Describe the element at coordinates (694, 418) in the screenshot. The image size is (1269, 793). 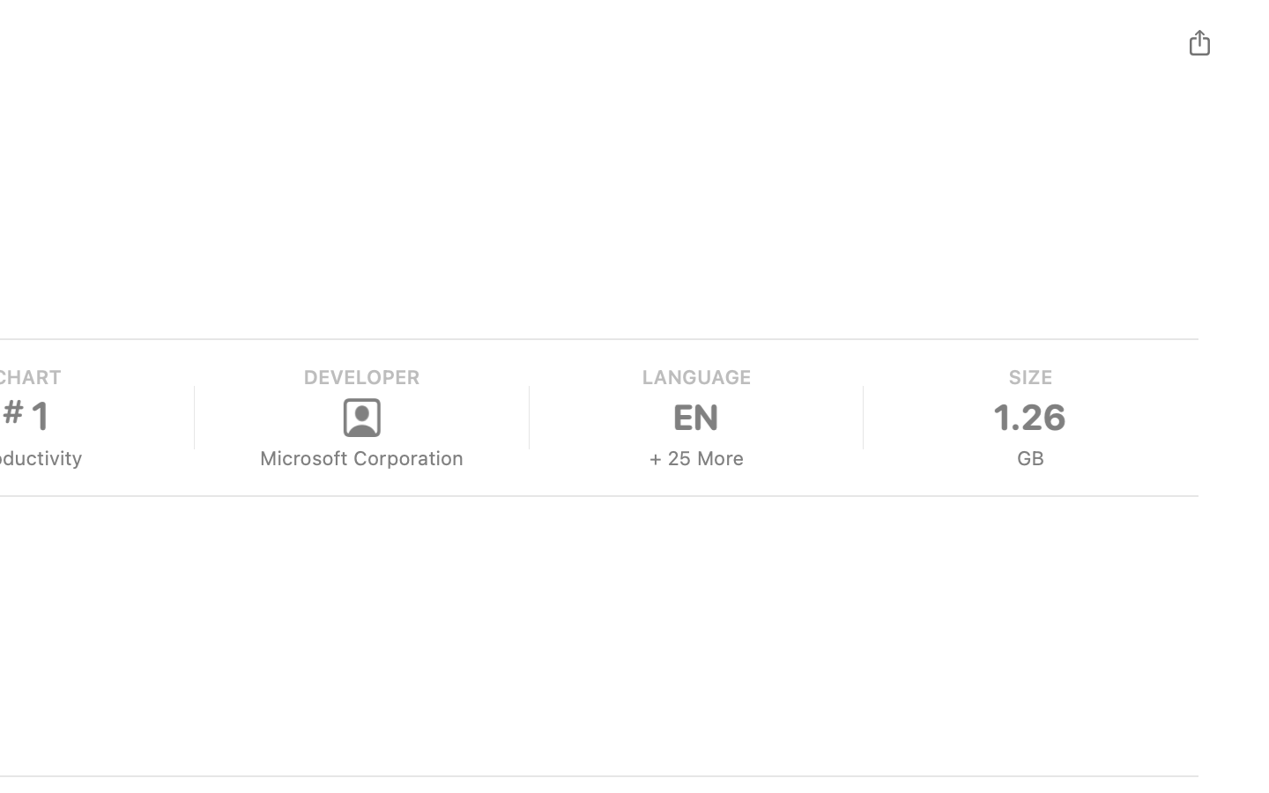
I see `+ 25 More, LANGUAGE, EN` at that location.